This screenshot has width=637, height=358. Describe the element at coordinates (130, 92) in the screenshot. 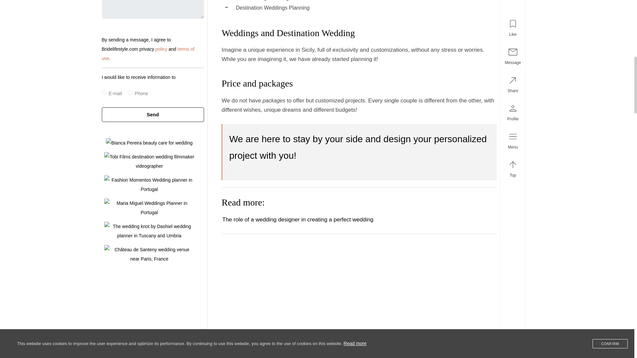

I see `Phone` at that location.